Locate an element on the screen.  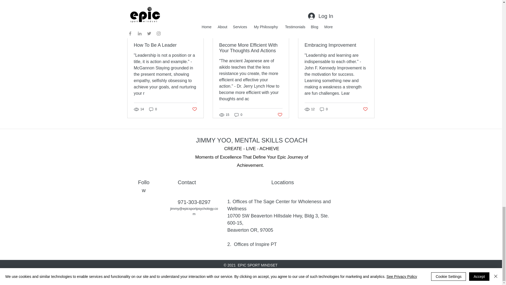
How To Be A Leader is located at coordinates (166, 45).